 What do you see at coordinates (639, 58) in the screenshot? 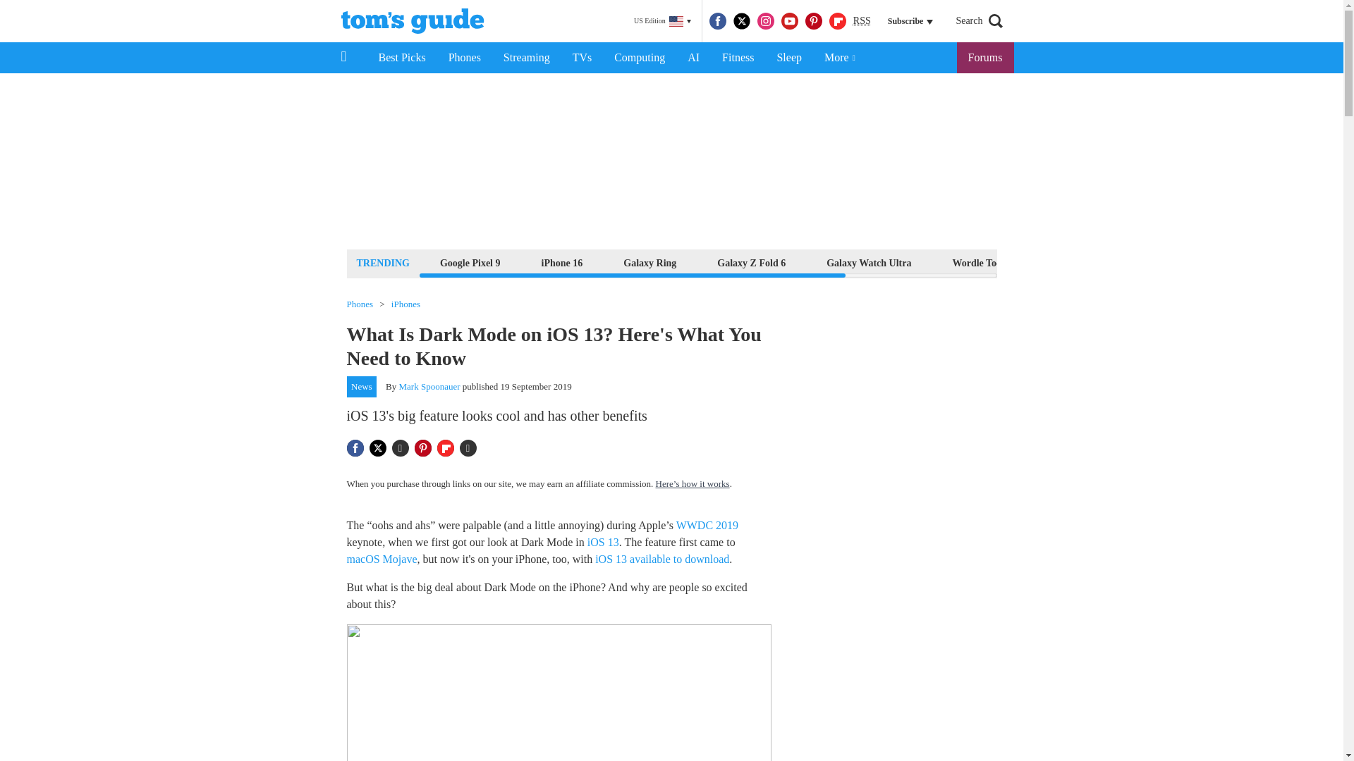
I see `Computing` at bounding box center [639, 58].